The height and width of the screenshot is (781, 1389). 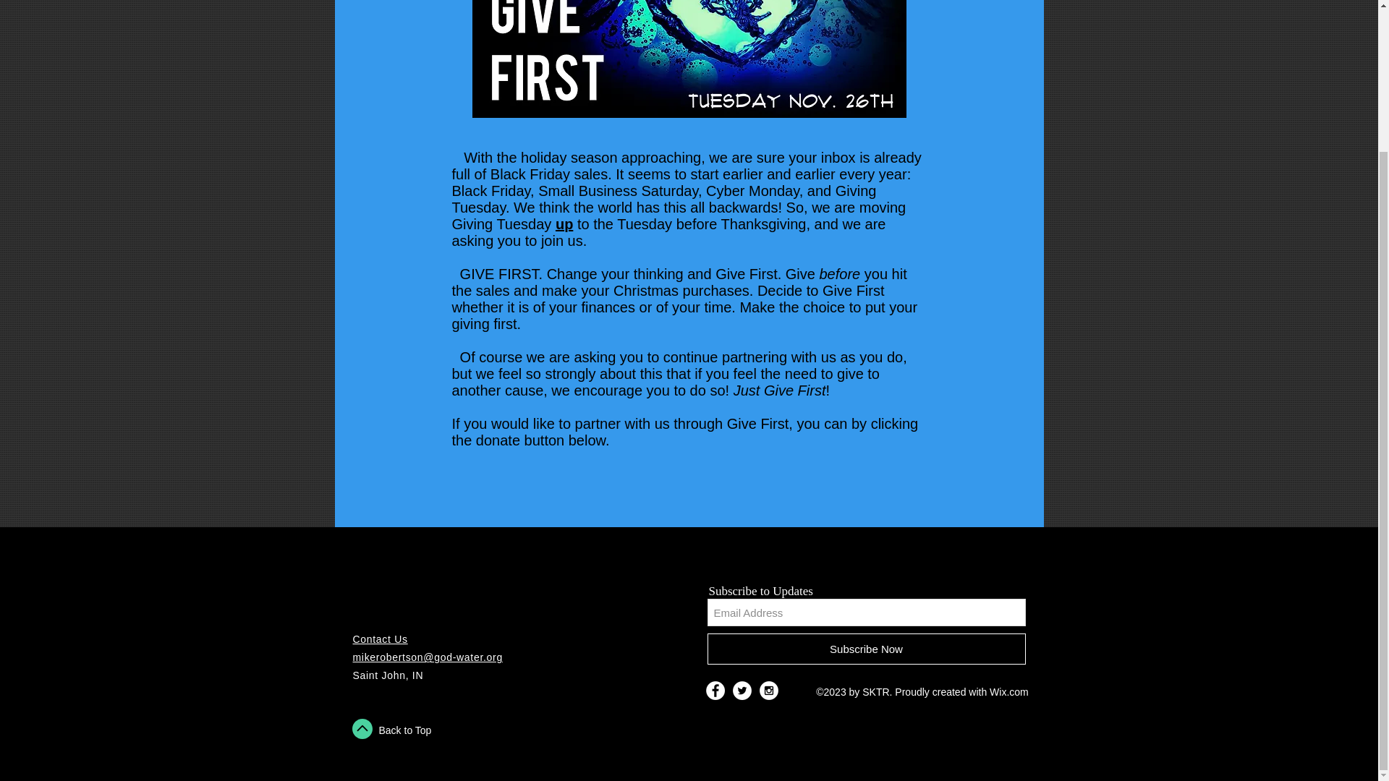 I want to click on Contact Us, so click(x=381, y=639).